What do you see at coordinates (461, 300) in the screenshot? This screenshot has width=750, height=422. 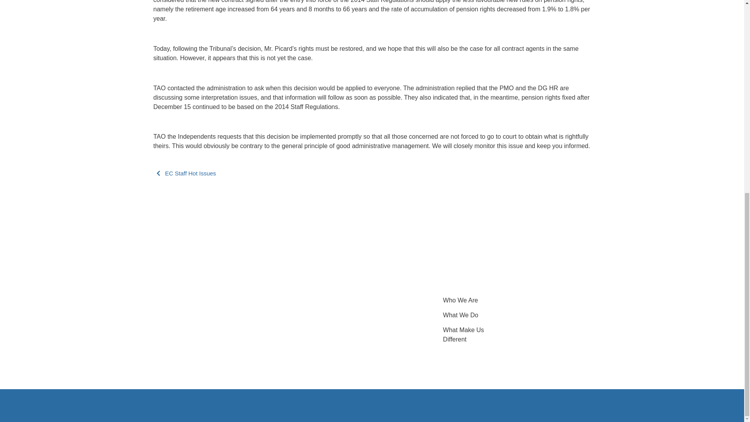 I see `Who We Are` at bounding box center [461, 300].